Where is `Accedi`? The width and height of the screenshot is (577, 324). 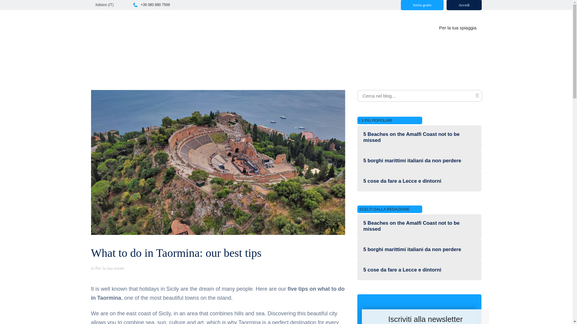
Accedi is located at coordinates (464, 5).